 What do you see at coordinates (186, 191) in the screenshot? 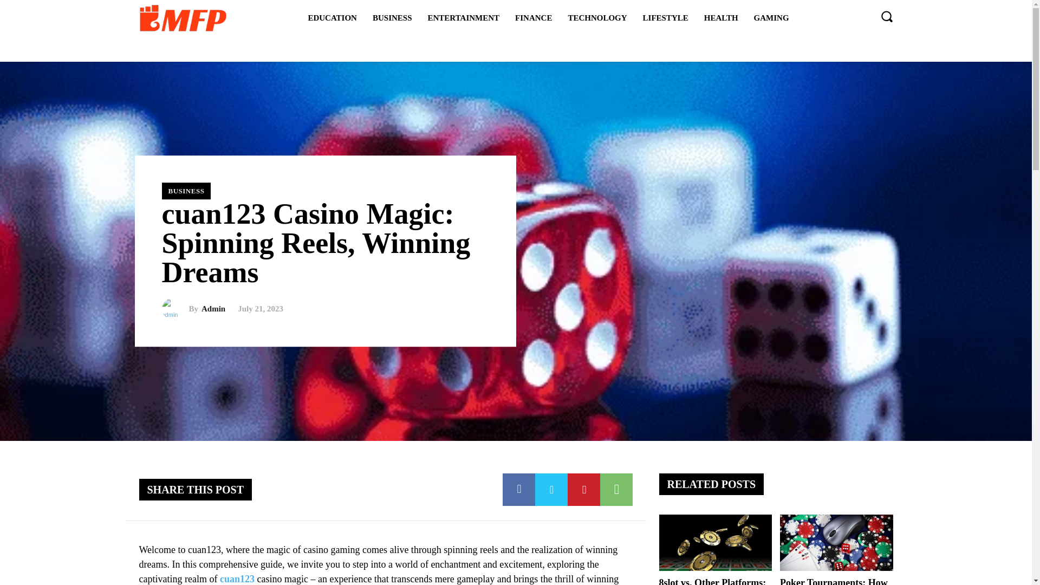
I see `BUSINESS` at bounding box center [186, 191].